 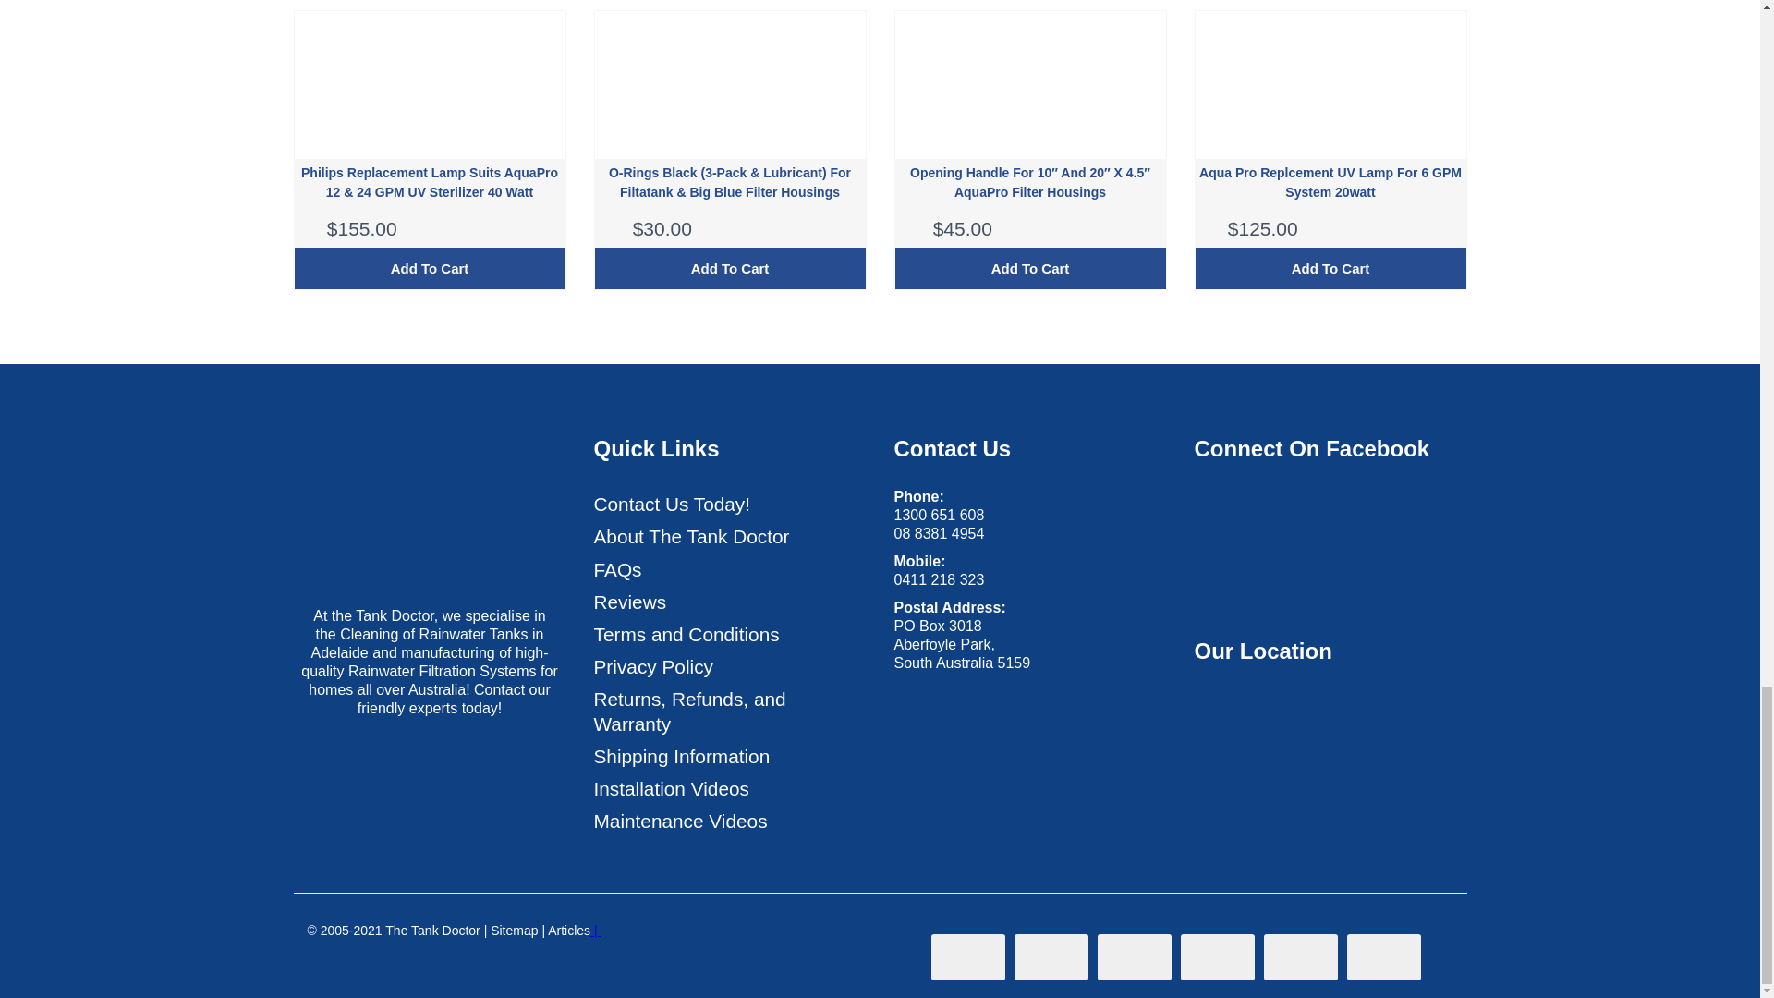 I want to click on Aqua Pro Replcement UV Lamp for 6 GPM System 20watt, so click(x=1330, y=183).